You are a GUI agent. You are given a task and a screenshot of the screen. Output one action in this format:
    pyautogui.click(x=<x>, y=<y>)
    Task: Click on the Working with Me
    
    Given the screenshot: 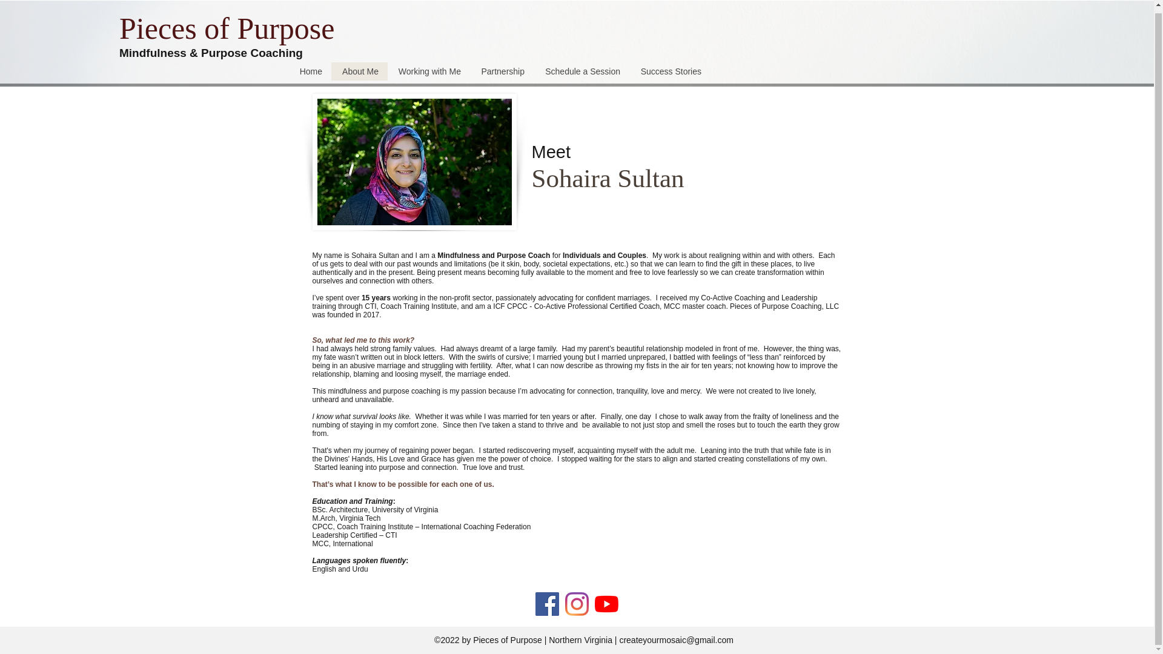 What is the action you would take?
    pyautogui.click(x=428, y=67)
    